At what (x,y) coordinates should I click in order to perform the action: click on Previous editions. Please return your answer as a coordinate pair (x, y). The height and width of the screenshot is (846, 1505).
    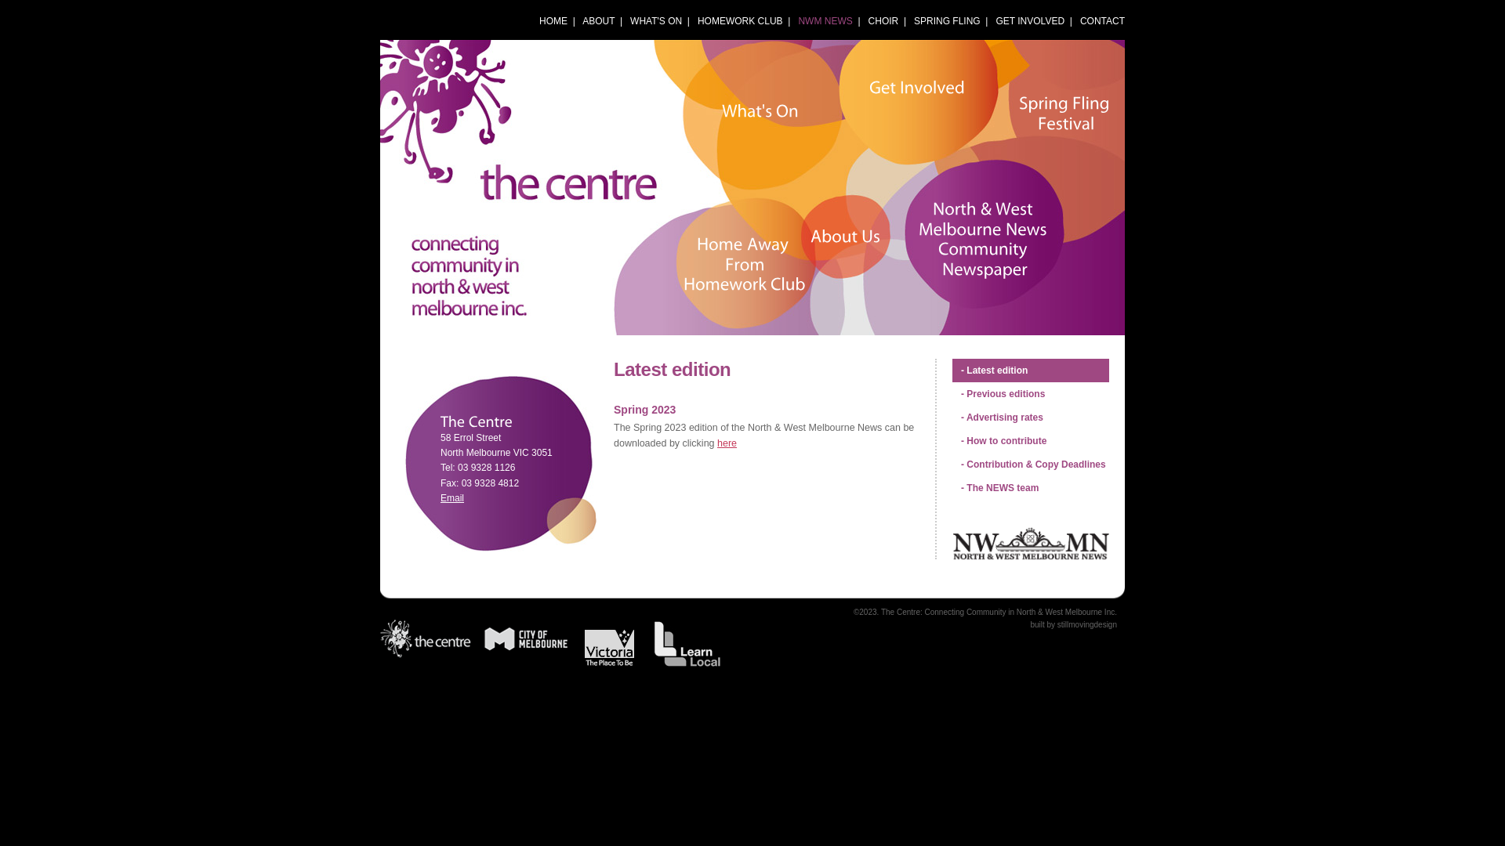
    Looking at the image, I should click on (1031, 394).